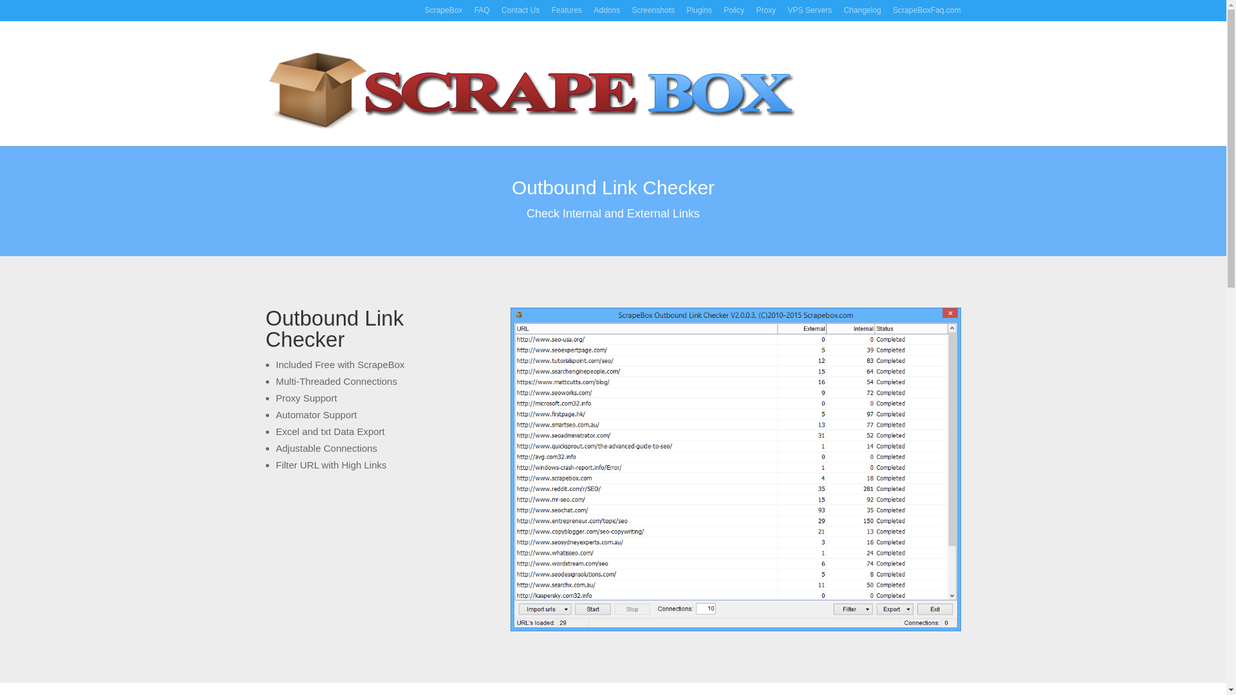  What do you see at coordinates (810, 14) in the screenshot?
I see `VPS Servers` at bounding box center [810, 14].